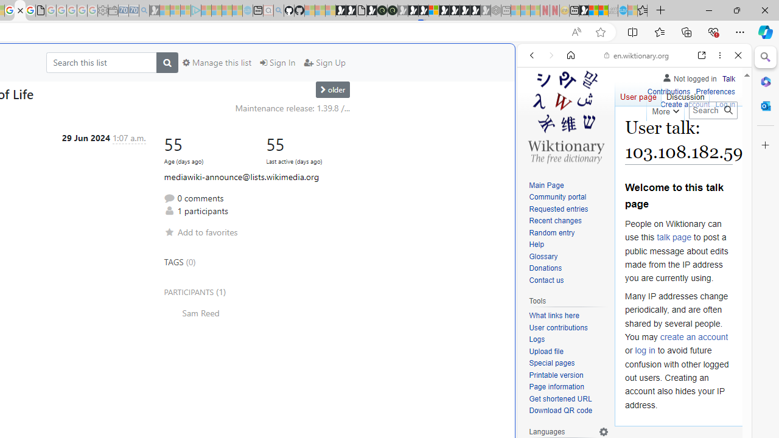 This screenshot has height=438, width=779. What do you see at coordinates (536, 245) in the screenshot?
I see `Help` at bounding box center [536, 245].